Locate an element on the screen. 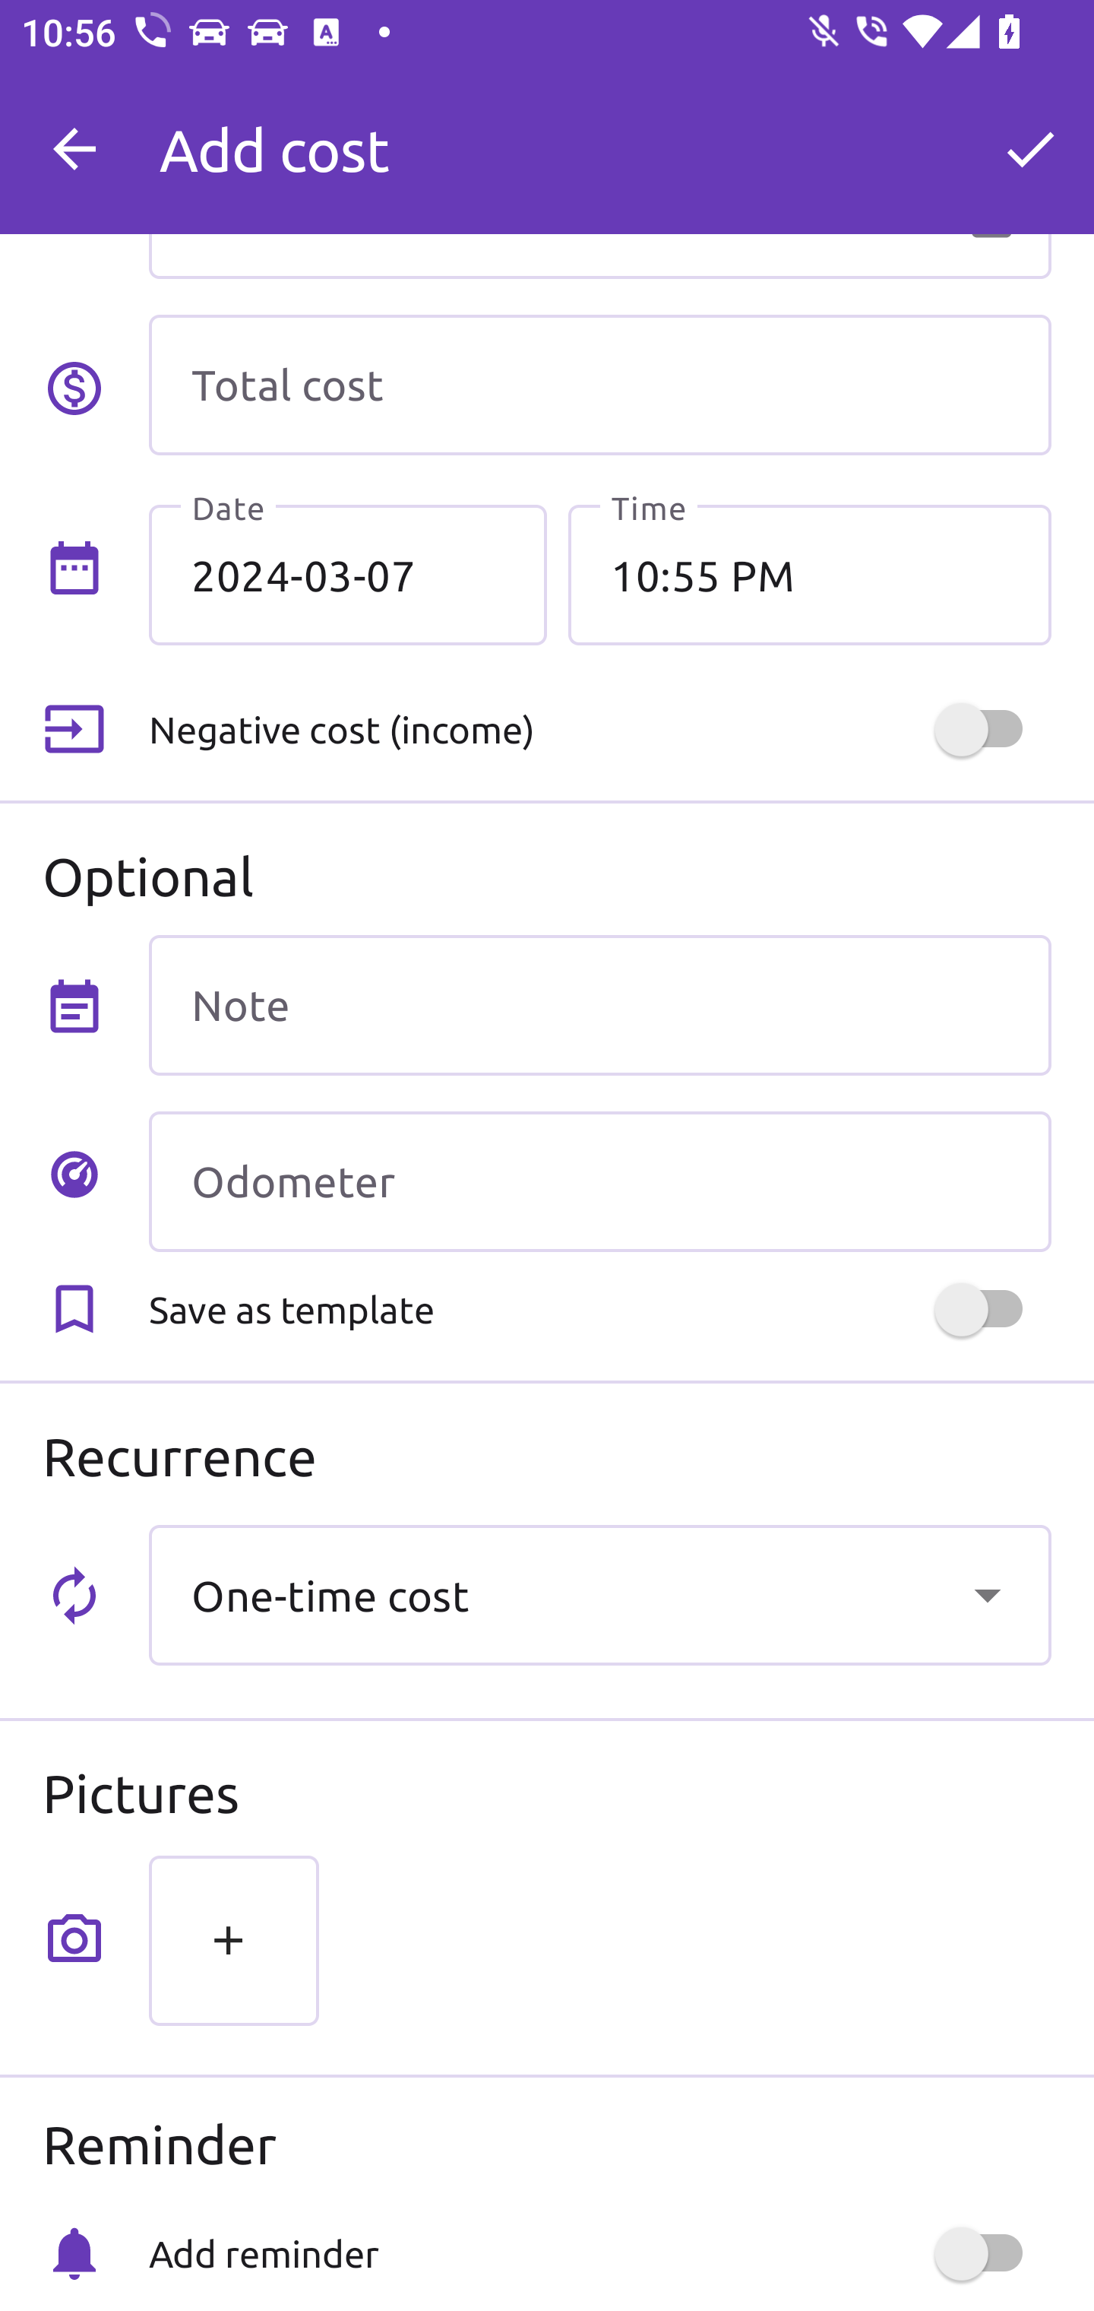 Image resolution: width=1094 pixels, height=2311 pixels. M My Car 0 km is located at coordinates (599, 136).